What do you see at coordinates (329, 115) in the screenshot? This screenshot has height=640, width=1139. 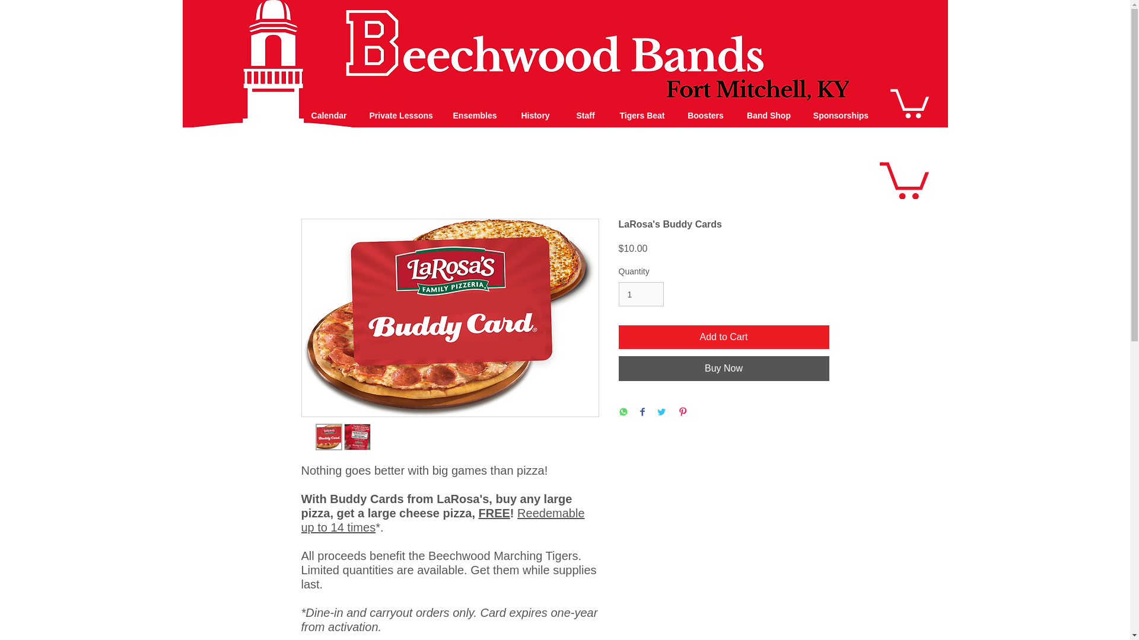 I see `Calendar` at bounding box center [329, 115].